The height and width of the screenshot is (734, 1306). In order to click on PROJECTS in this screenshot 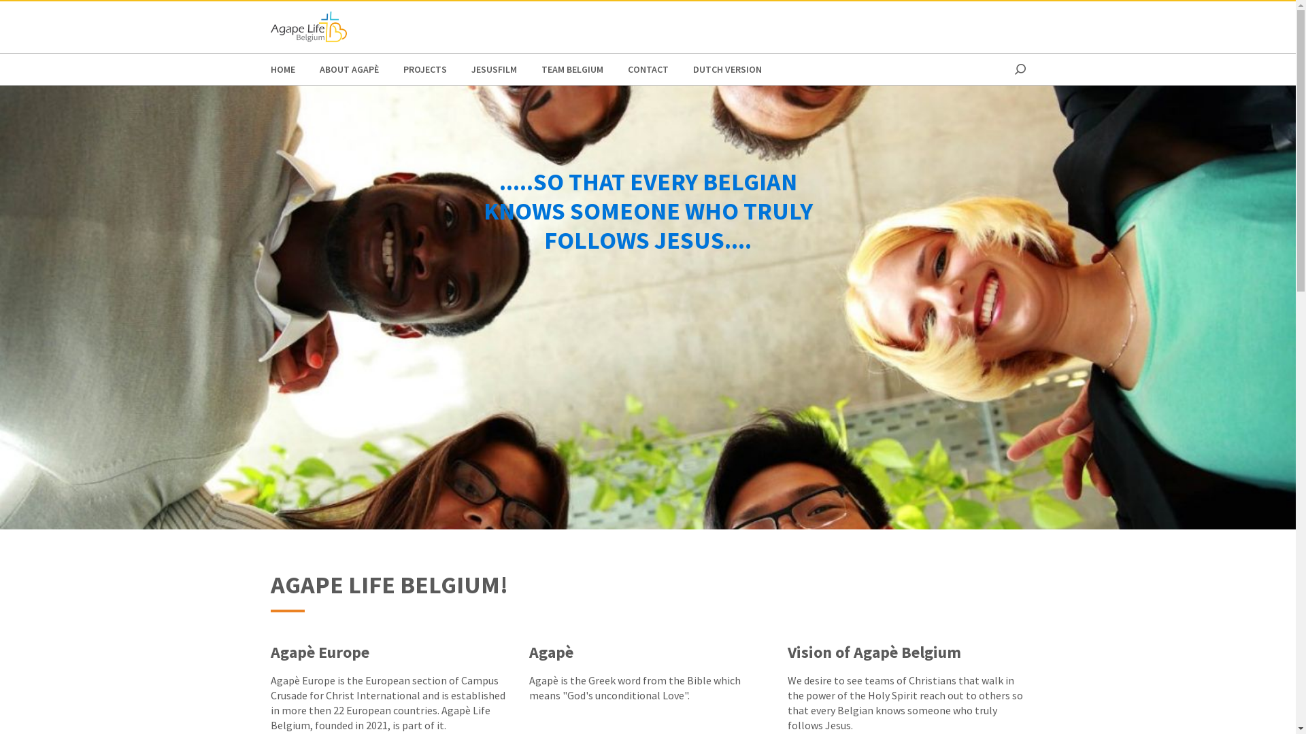, I will do `click(424, 69)`.